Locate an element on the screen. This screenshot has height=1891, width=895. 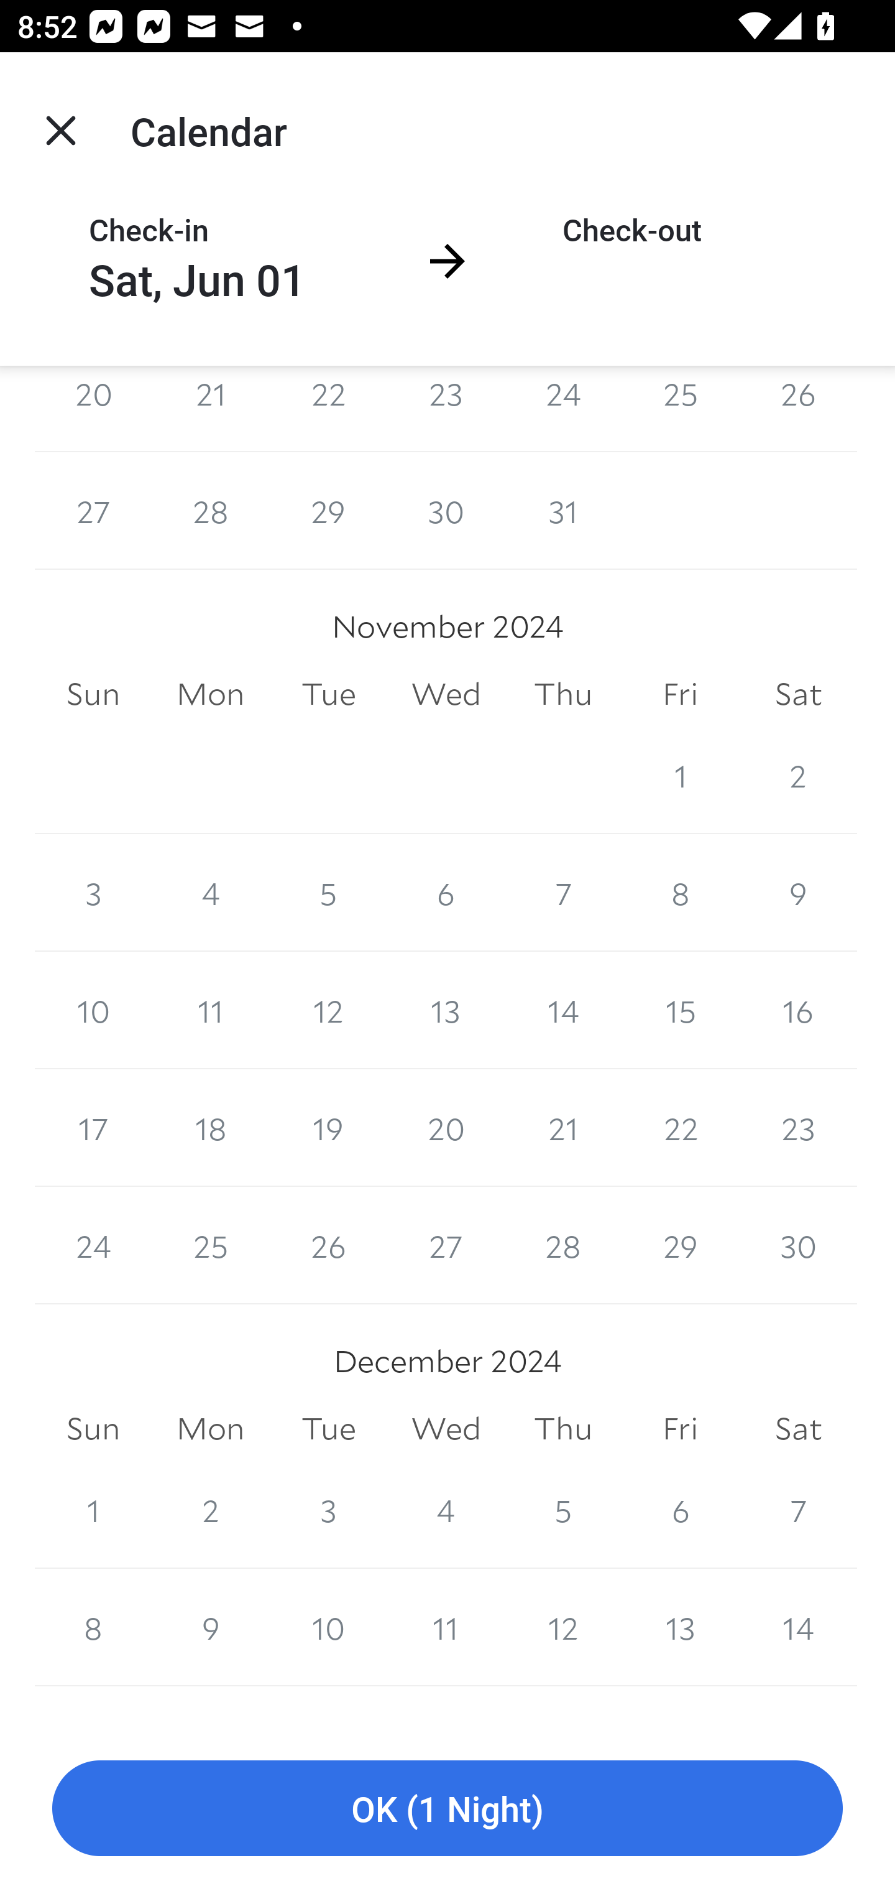
2 2 December 2024 is located at coordinates (210, 1510).